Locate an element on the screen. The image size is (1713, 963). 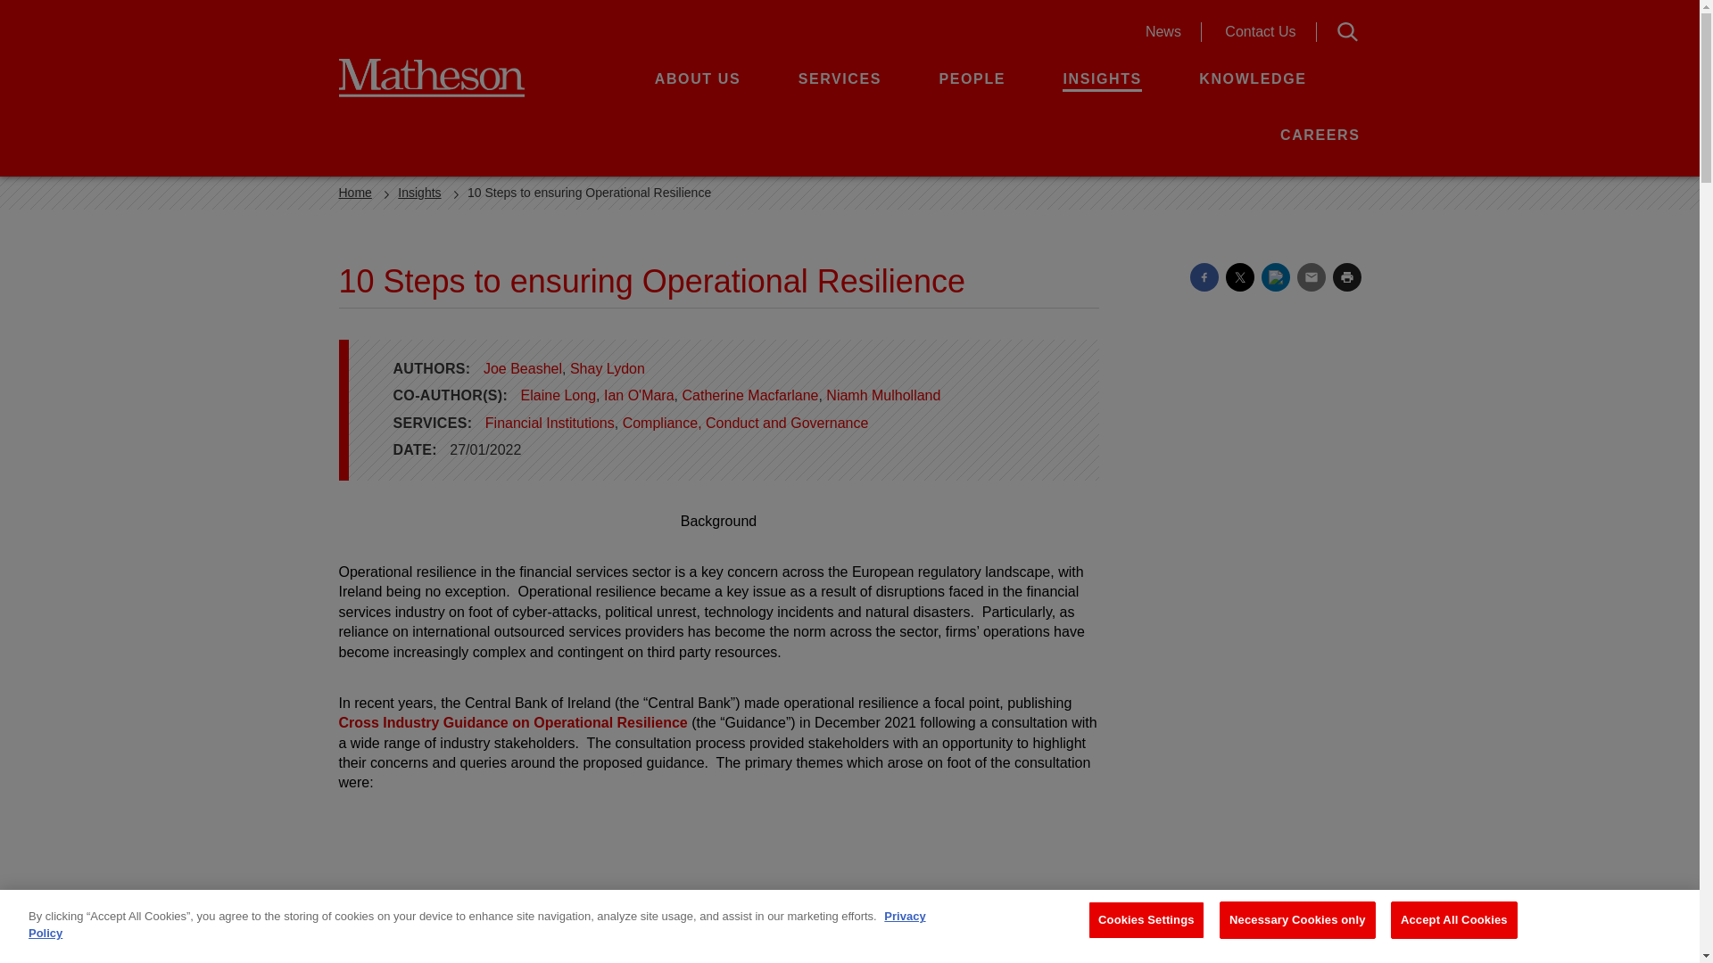
Home is located at coordinates (355, 193).